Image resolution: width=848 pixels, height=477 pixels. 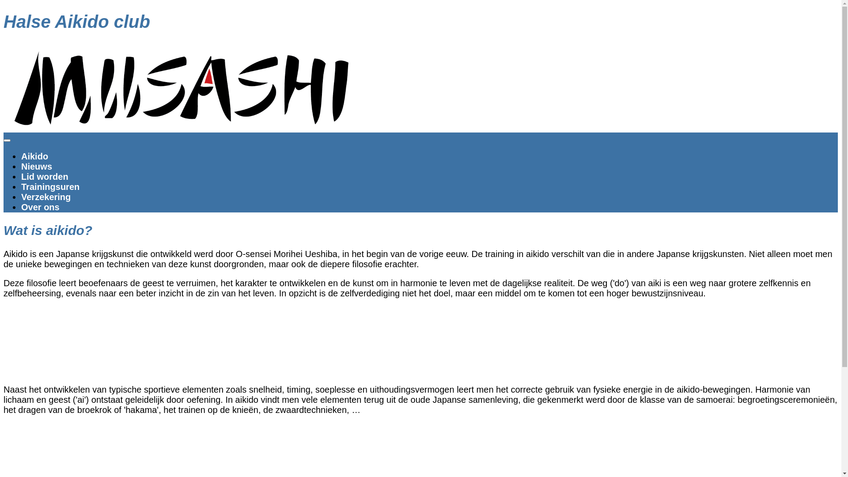 I want to click on Lid worden, so click(x=45, y=177).